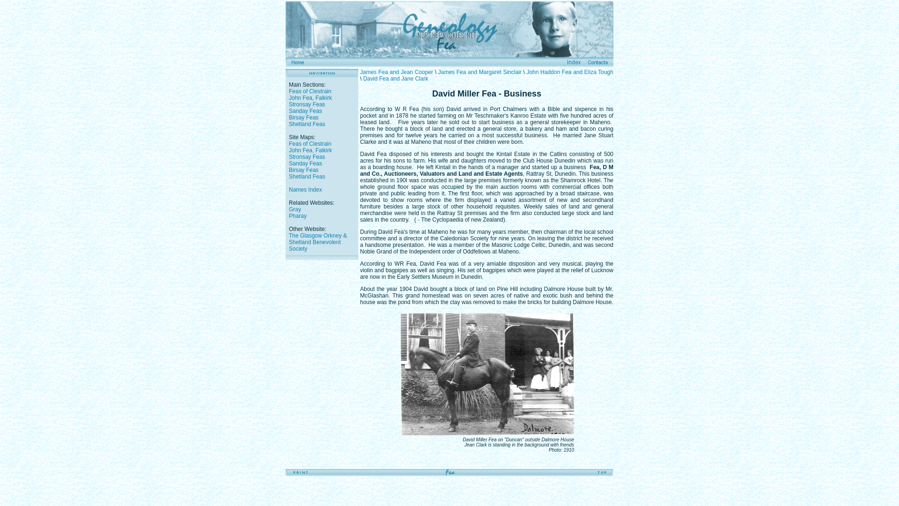 This screenshot has height=506, width=899. What do you see at coordinates (569, 72) in the screenshot?
I see `John Haddon Fea and Eliza Tough` at bounding box center [569, 72].